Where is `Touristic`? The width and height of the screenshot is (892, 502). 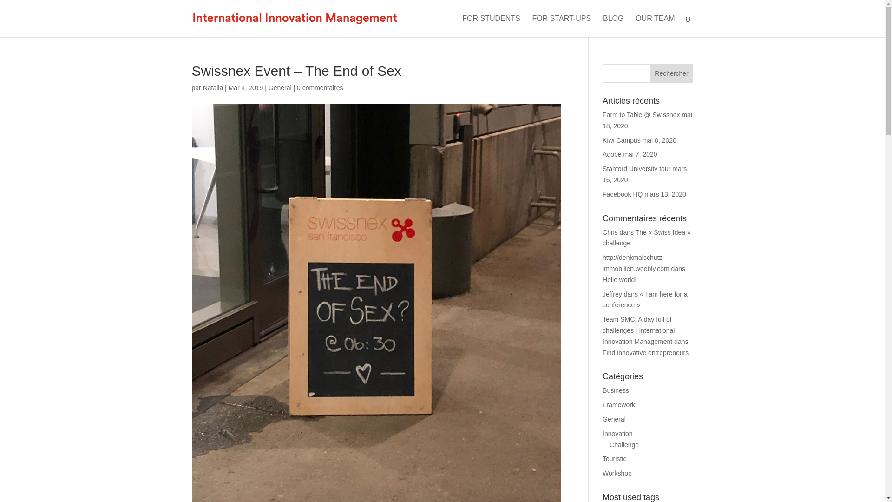 Touristic is located at coordinates (614, 458).